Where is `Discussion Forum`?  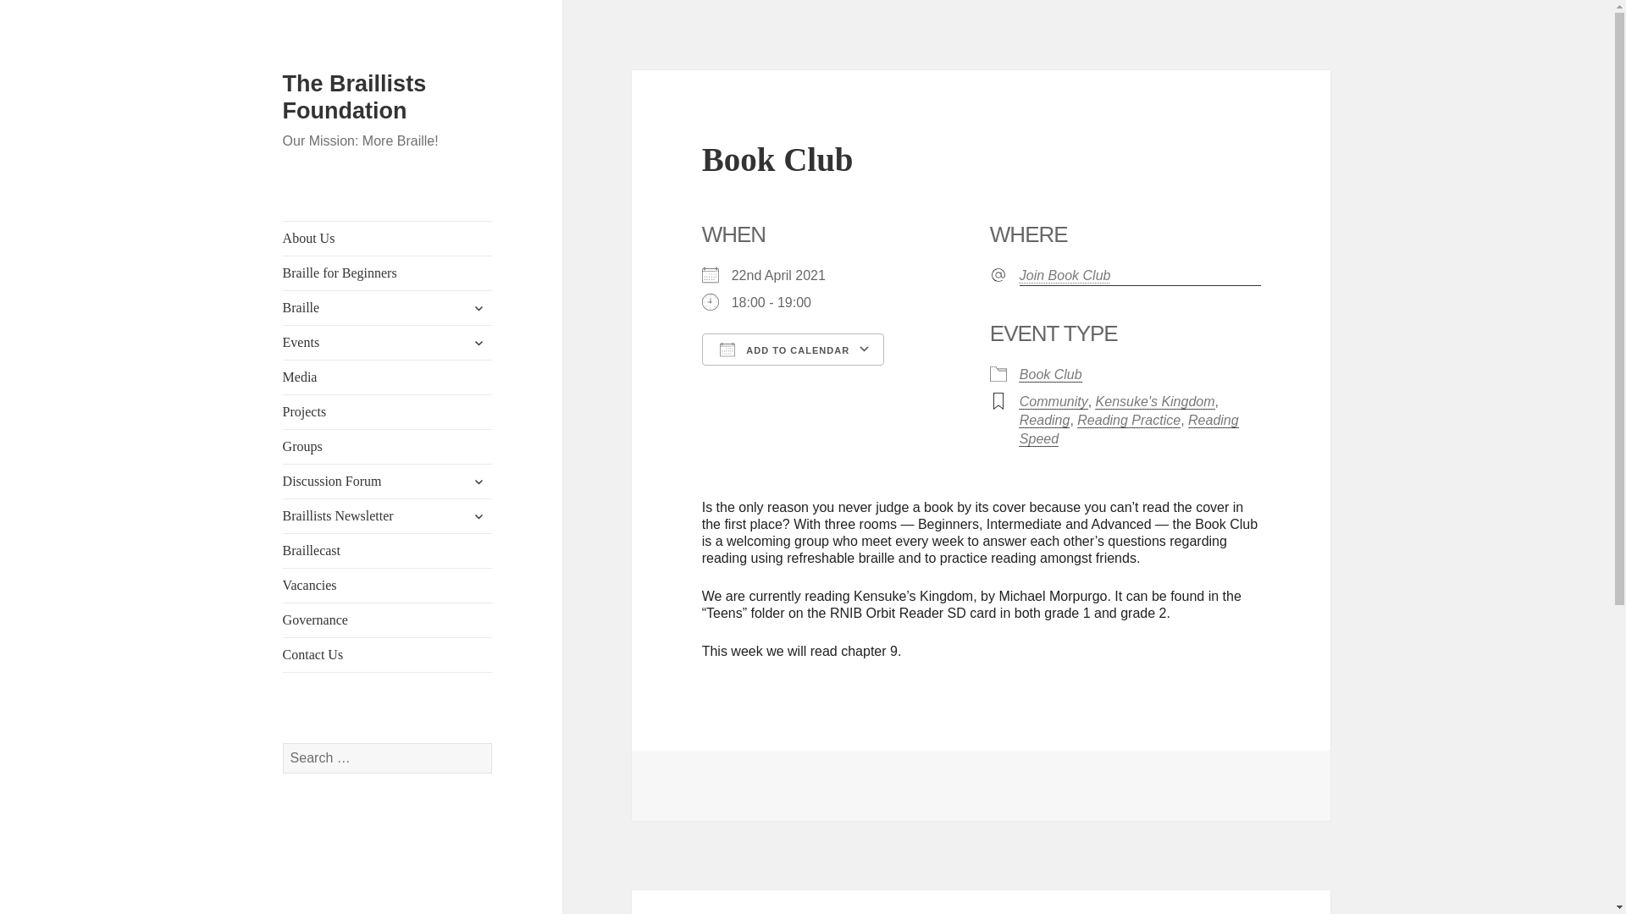
Discussion Forum is located at coordinates (388, 481).